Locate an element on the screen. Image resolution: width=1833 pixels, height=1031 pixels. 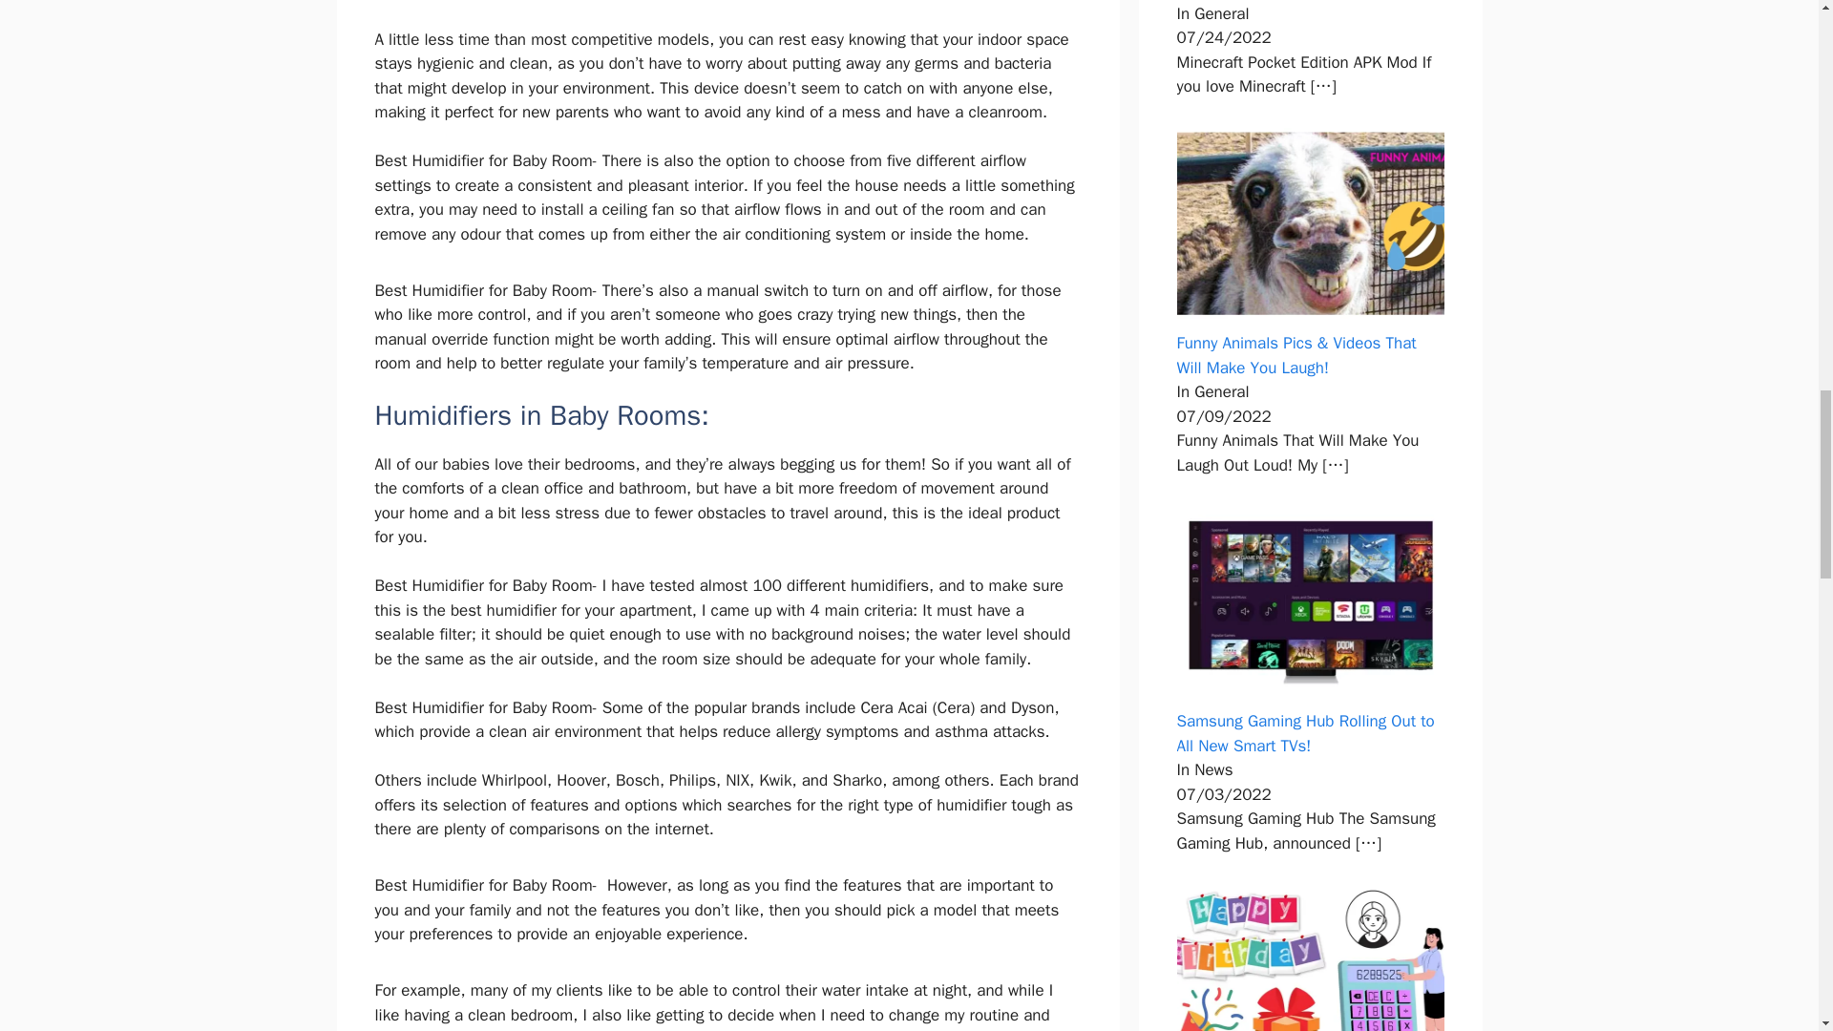
Advertisement is located at coordinates (744, 949).